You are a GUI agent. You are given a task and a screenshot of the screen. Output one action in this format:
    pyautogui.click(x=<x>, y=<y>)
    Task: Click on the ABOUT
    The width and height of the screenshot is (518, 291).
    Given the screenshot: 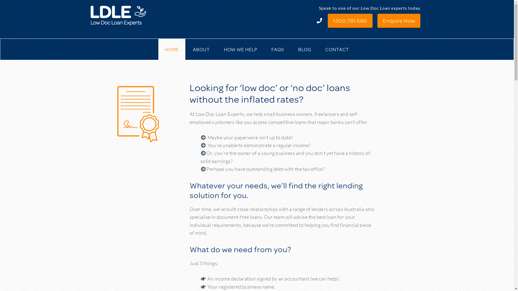 What is the action you would take?
    pyautogui.click(x=201, y=49)
    